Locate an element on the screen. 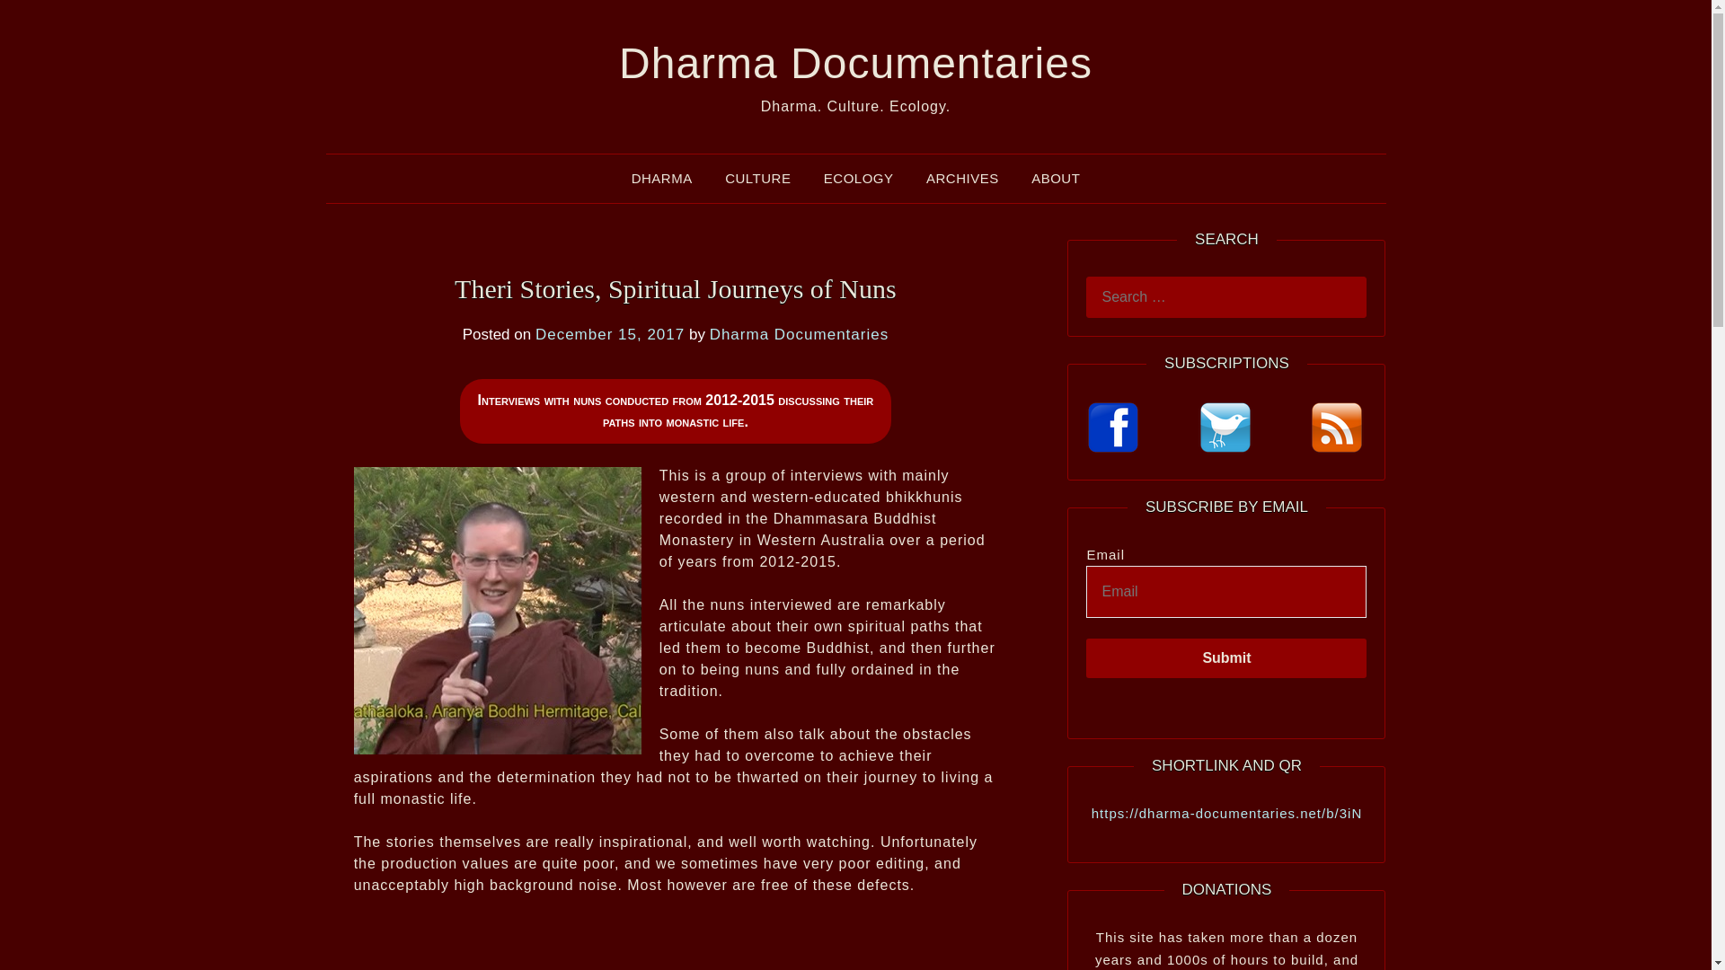 Image resolution: width=1725 pixels, height=970 pixels. Submit is located at coordinates (1225, 657).